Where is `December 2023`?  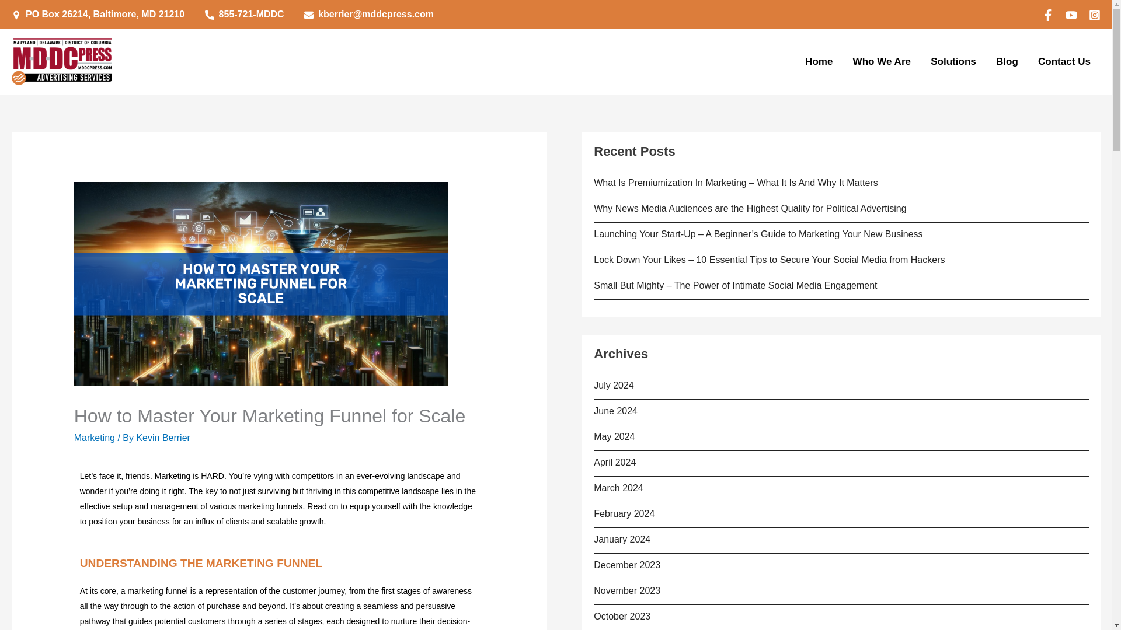
December 2023 is located at coordinates (627, 565).